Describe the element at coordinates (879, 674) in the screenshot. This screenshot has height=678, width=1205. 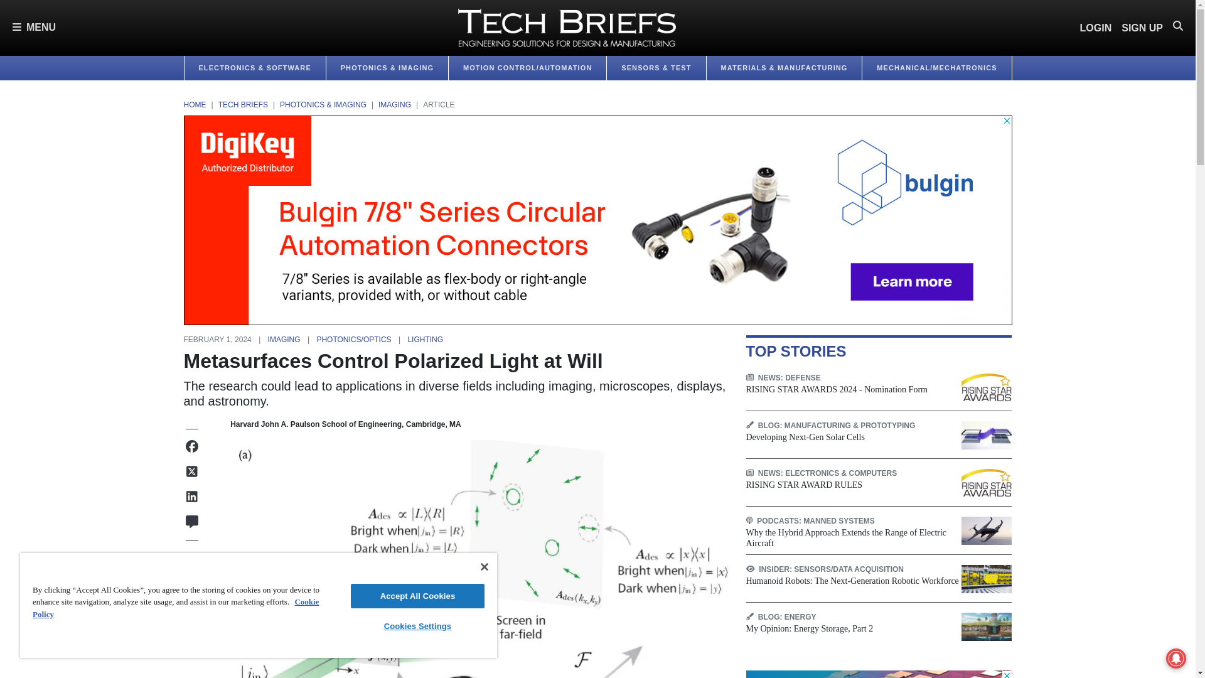
I see `3rd party ad content` at that location.